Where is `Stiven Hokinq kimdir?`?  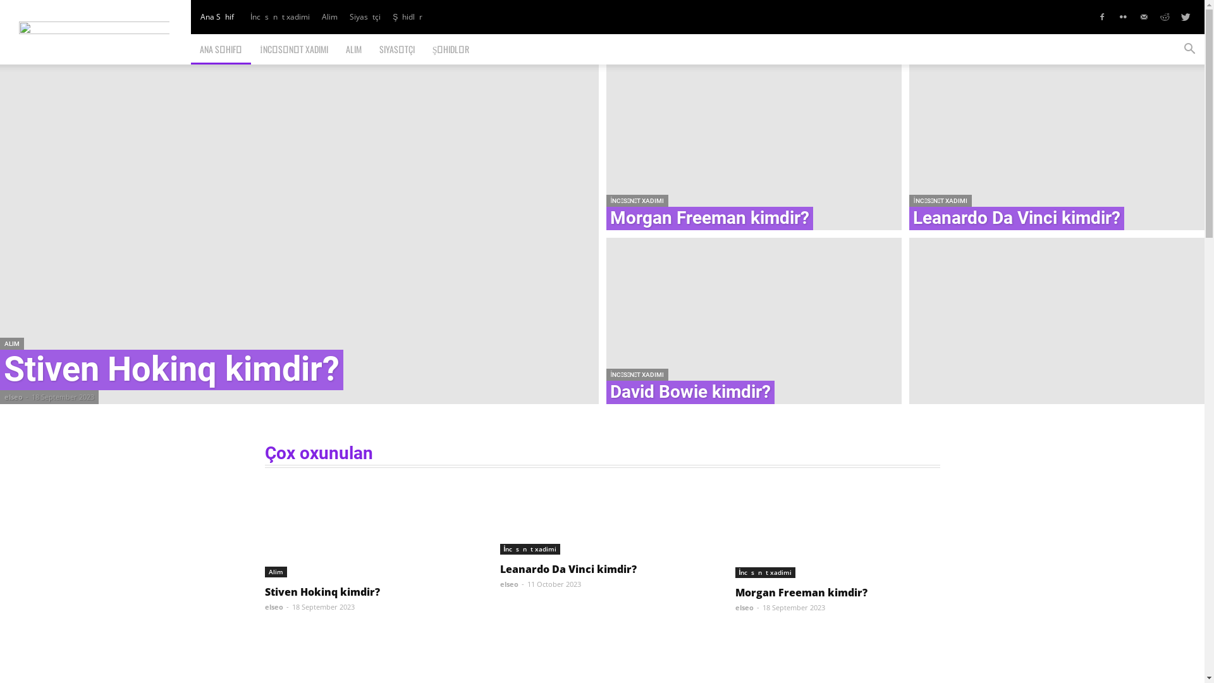 Stiven Hokinq kimdir? is located at coordinates (322, 592).